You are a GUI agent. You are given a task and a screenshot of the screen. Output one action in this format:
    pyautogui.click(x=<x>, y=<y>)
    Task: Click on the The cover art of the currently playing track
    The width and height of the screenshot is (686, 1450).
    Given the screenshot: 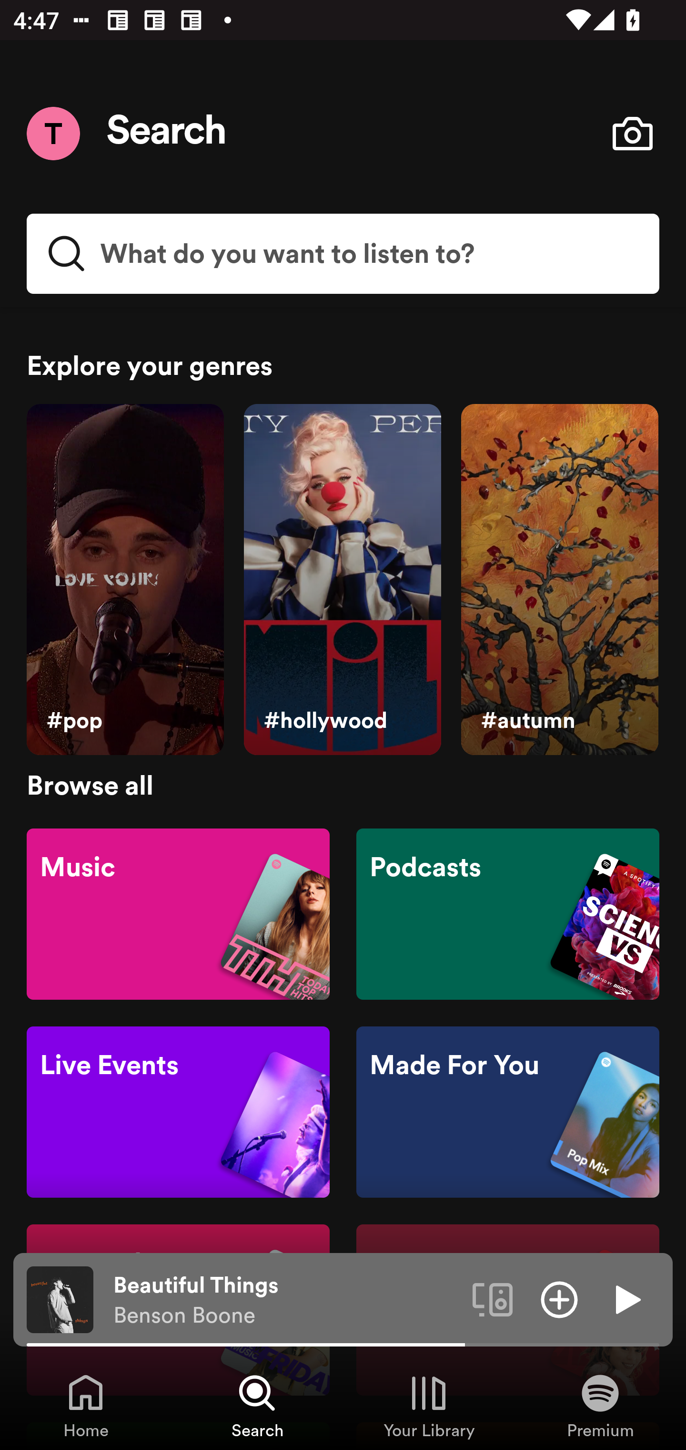 What is the action you would take?
    pyautogui.click(x=60, y=1299)
    